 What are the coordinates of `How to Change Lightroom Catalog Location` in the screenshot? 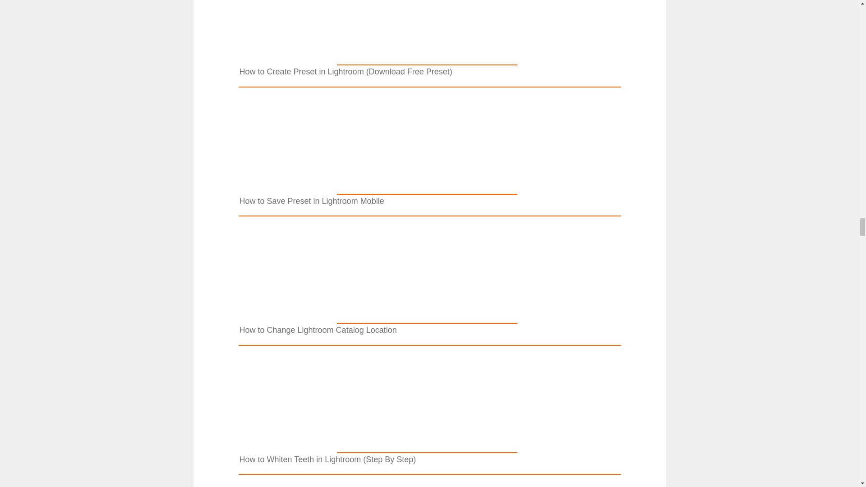 It's located at (427, 317).